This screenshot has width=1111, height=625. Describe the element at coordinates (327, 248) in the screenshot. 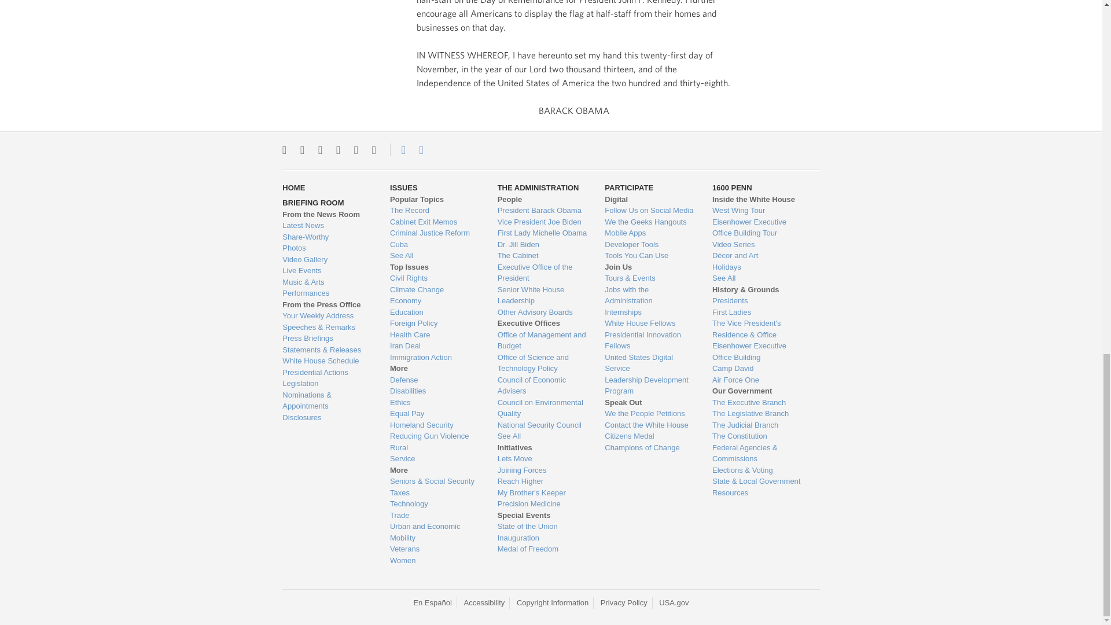

I see `View the photo of the day and other galleries` at that location.